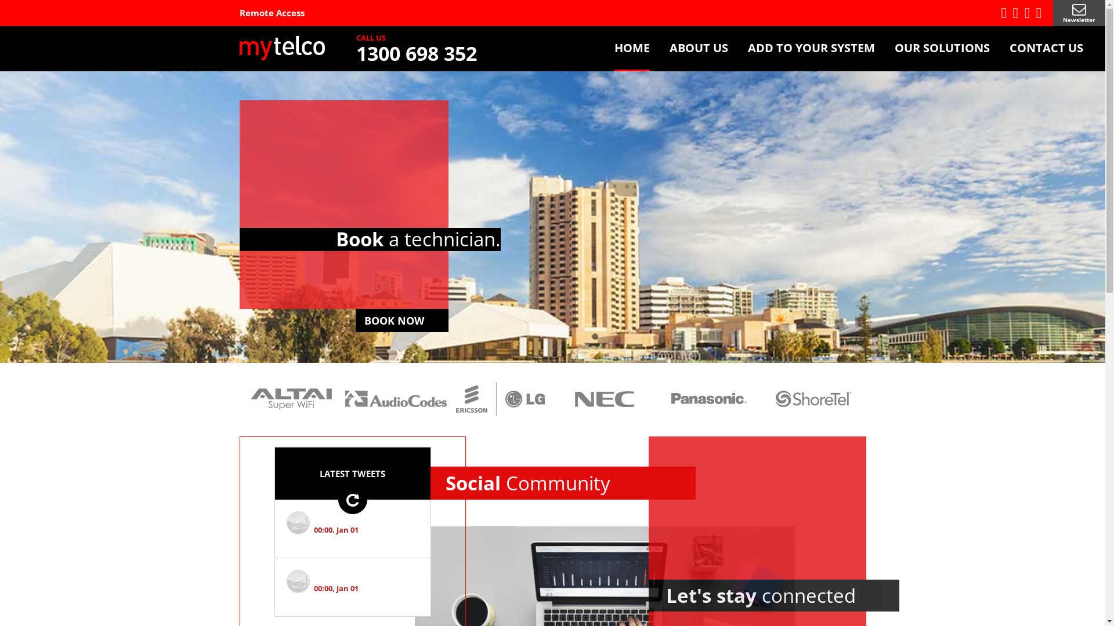 This screenshot has height=626, width=1114. Describe the element at coordinates (1047, 49) in the screenshot. I see `CONTACT US` at that location.